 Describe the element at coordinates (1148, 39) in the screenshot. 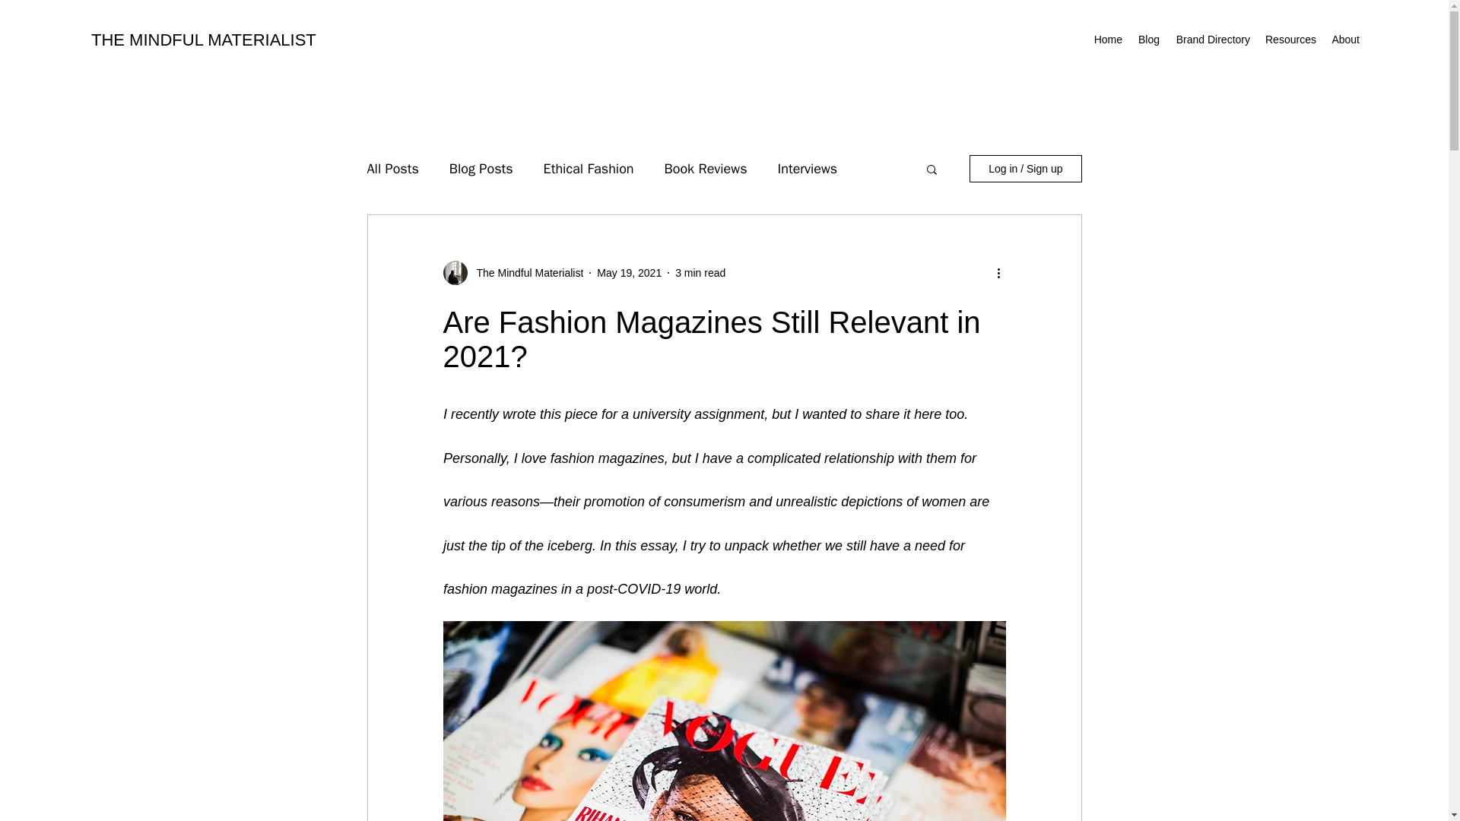

I see `Blog` at that location.